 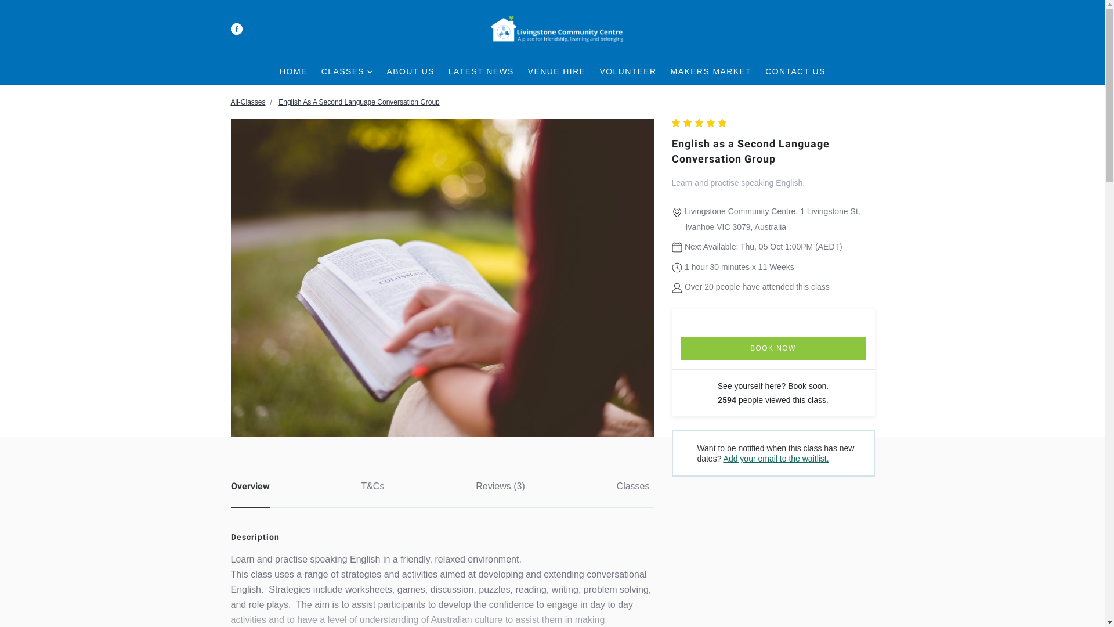 What do you see at coordinates (251, 487) in the screenshot?
I see `Overview` at bounding box center [251, 487].